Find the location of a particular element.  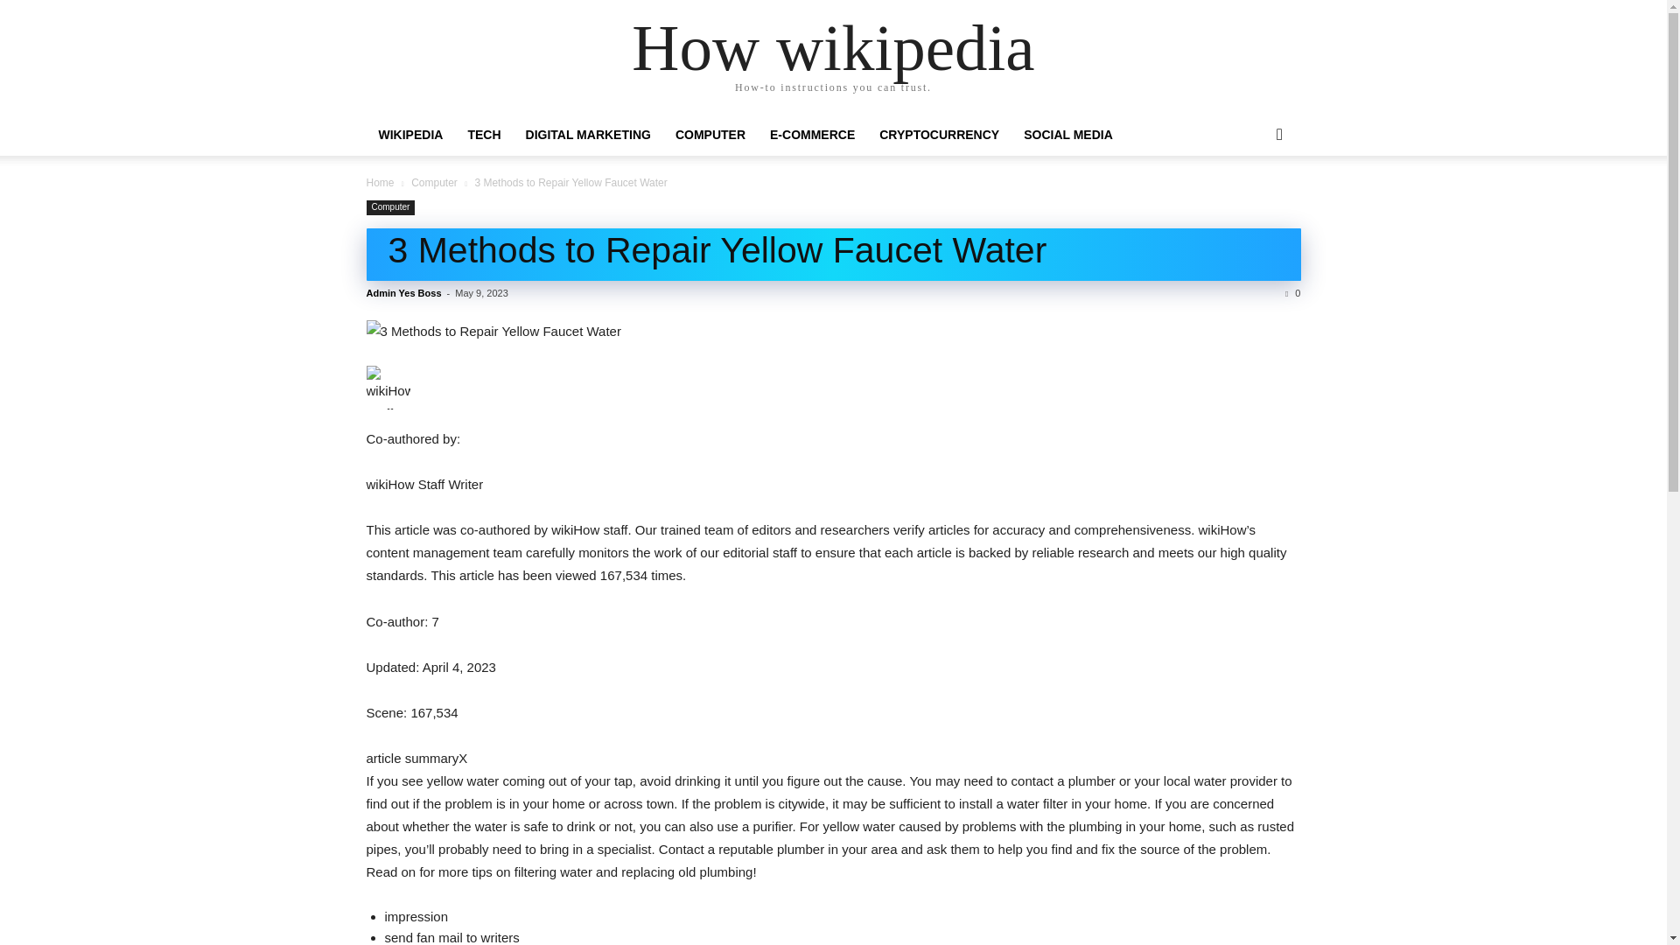

TECH is located at coordinates (483, 135).